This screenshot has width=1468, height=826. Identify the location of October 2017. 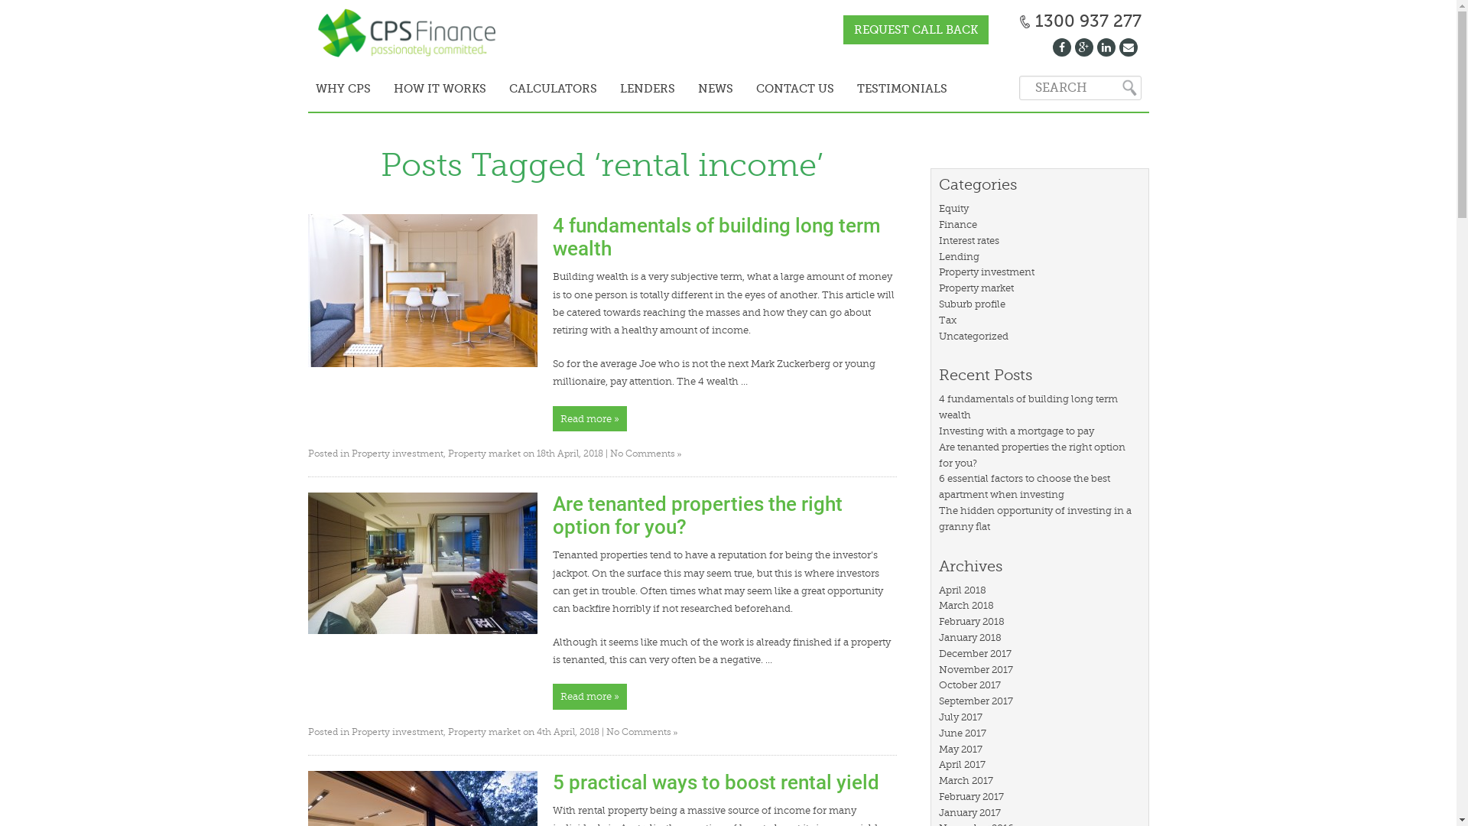
(969, 685).